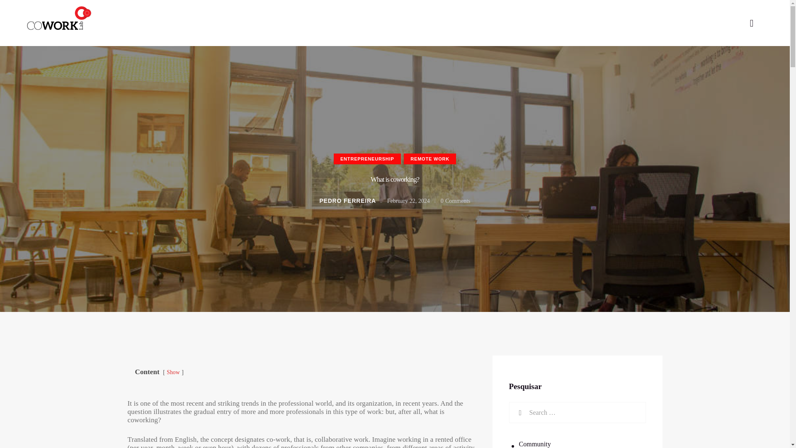 The image size is (796, 448). I want to click on REMOTE WORK, so click(430, 159).